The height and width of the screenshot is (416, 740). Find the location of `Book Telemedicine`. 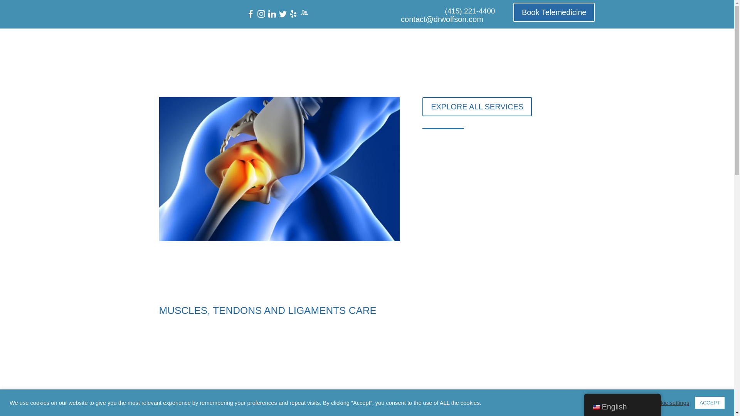

Book Telemedicine is located at coordinates (554, 12).